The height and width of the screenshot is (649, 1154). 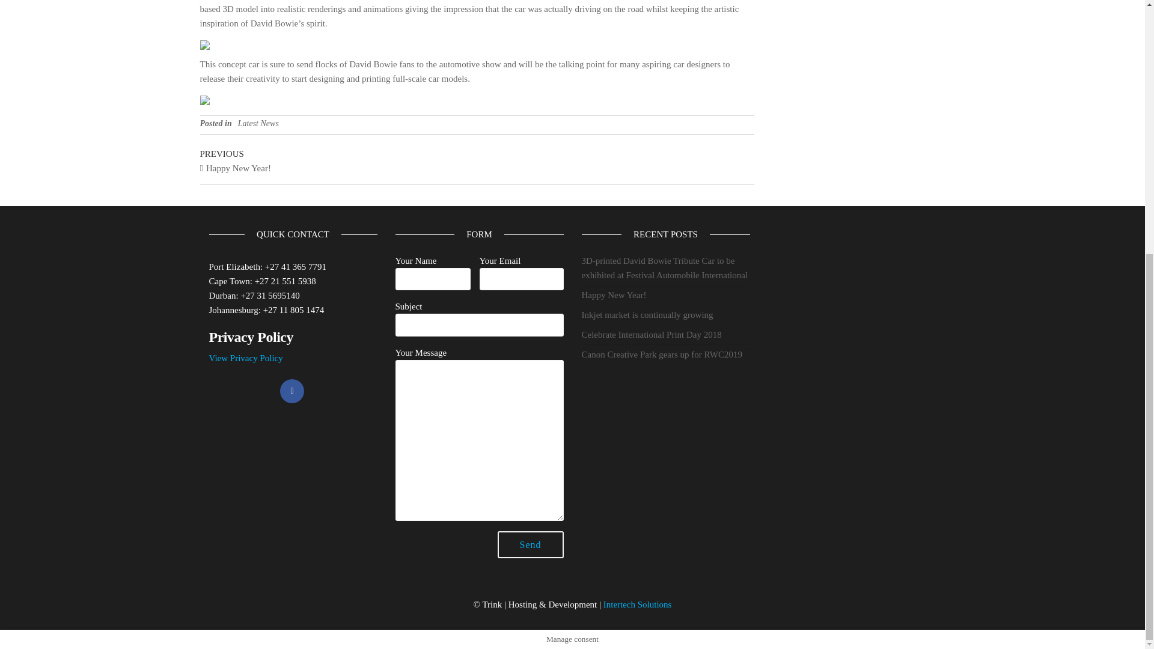 I want to click on Send, so click(x=530, y=544).